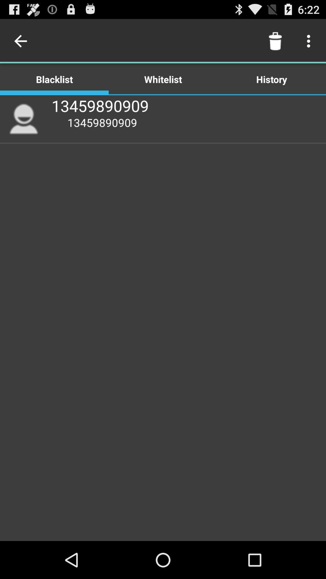 The height and width of the screenshot is (579, 326). I want to click on open the icon next to blacklist, so click(163, 79).